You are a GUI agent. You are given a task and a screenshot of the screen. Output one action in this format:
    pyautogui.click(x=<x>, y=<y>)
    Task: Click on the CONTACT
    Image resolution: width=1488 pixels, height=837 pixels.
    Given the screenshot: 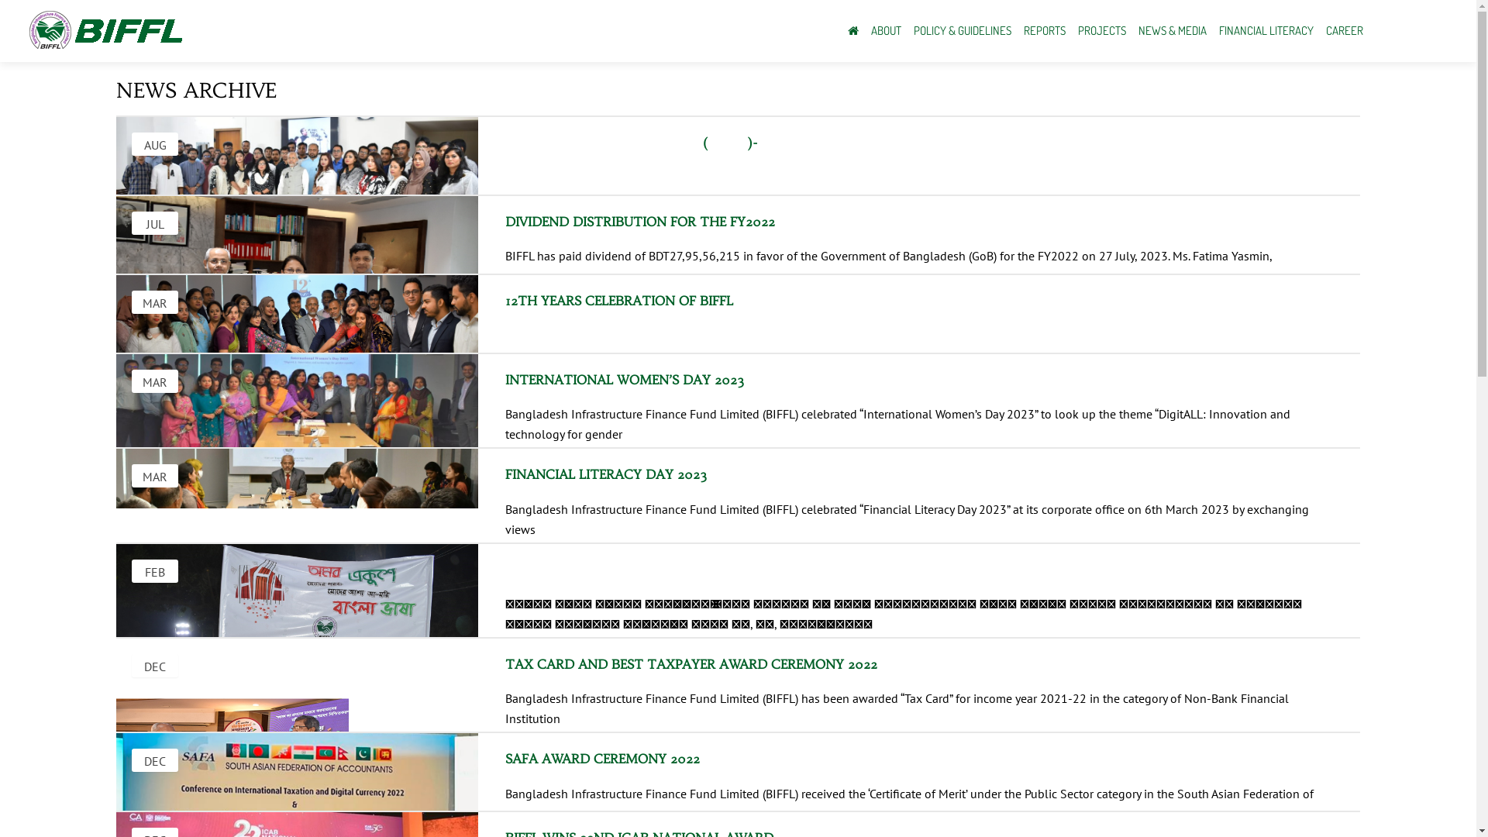 What is the action you would take?
    pyautogui.click(x=327, y=673)
    